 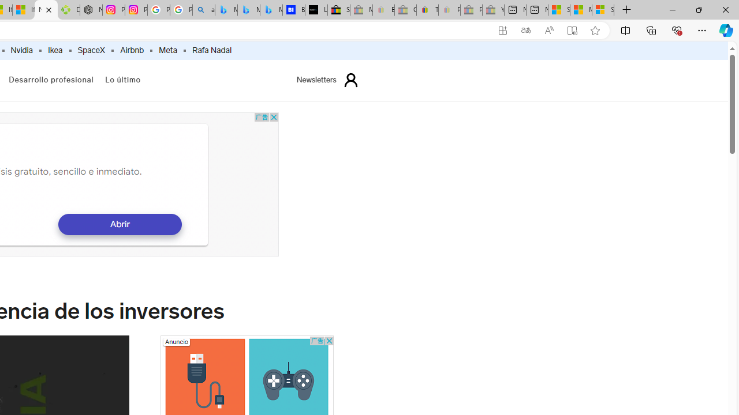 What do you see at coordinates (226, 10) in the screenshot?
I see `Microsoft Bing Travel - Flights from Hong Kong to Bangkok` at bounding box center [226, 10].